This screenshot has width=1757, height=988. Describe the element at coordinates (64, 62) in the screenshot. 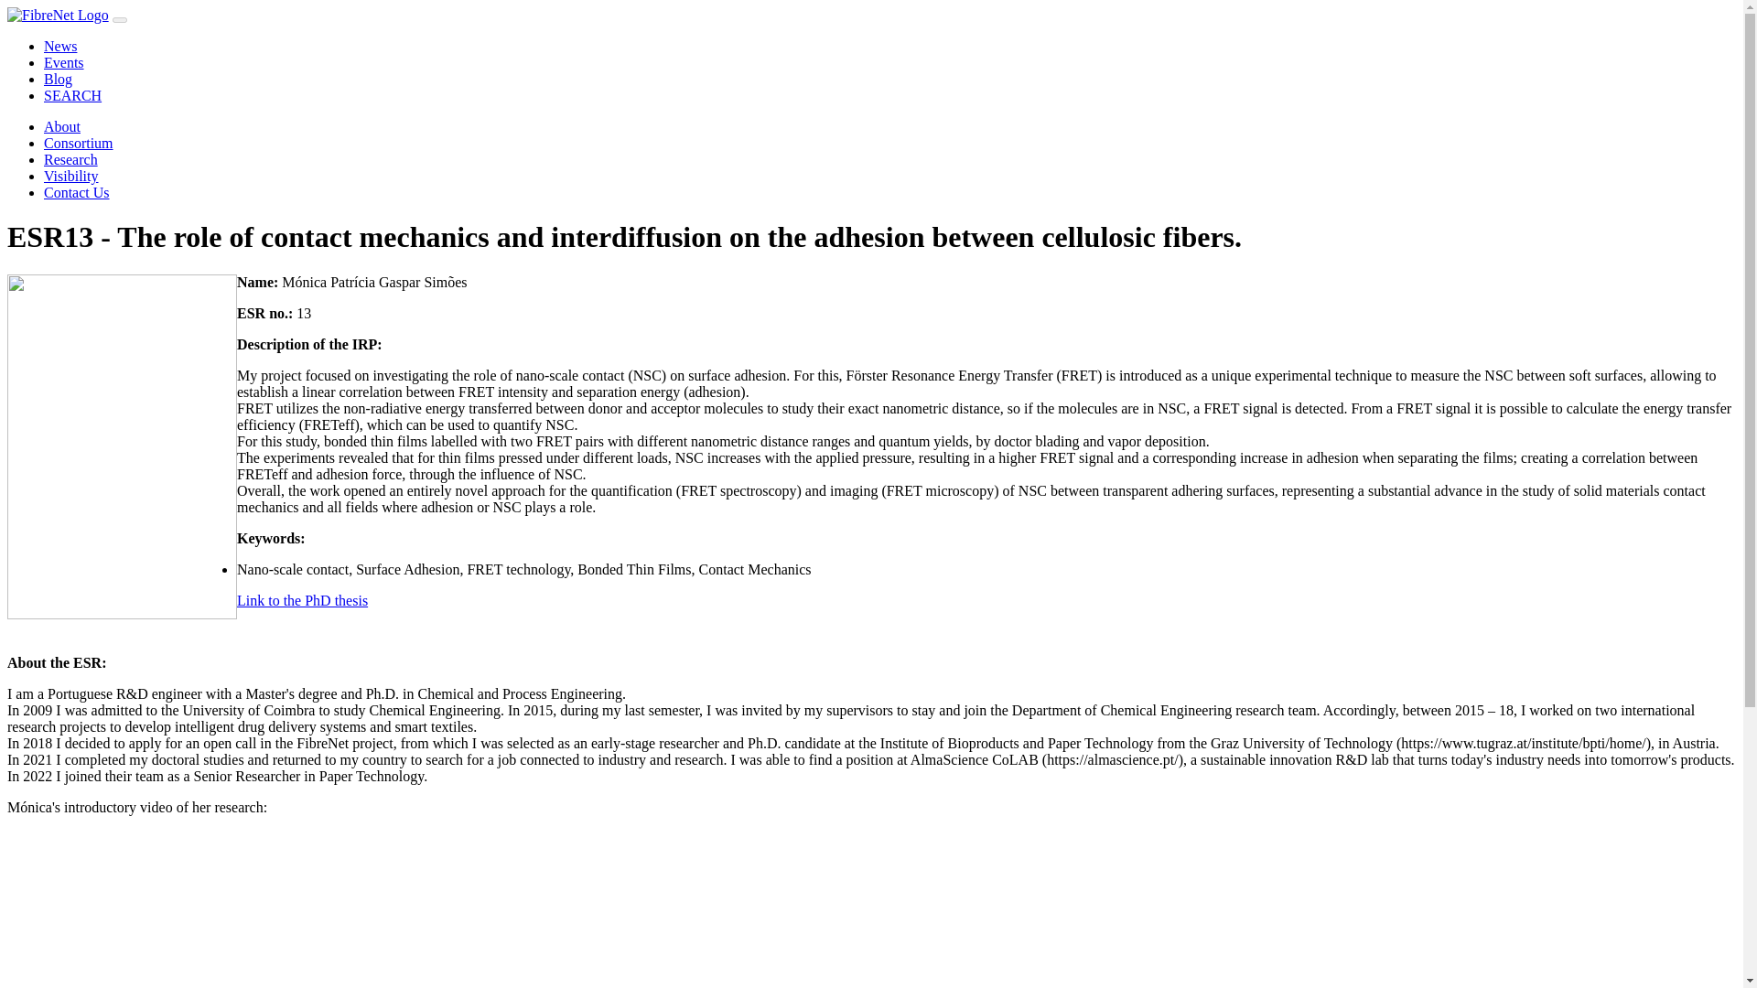

I see `Events` at that location.